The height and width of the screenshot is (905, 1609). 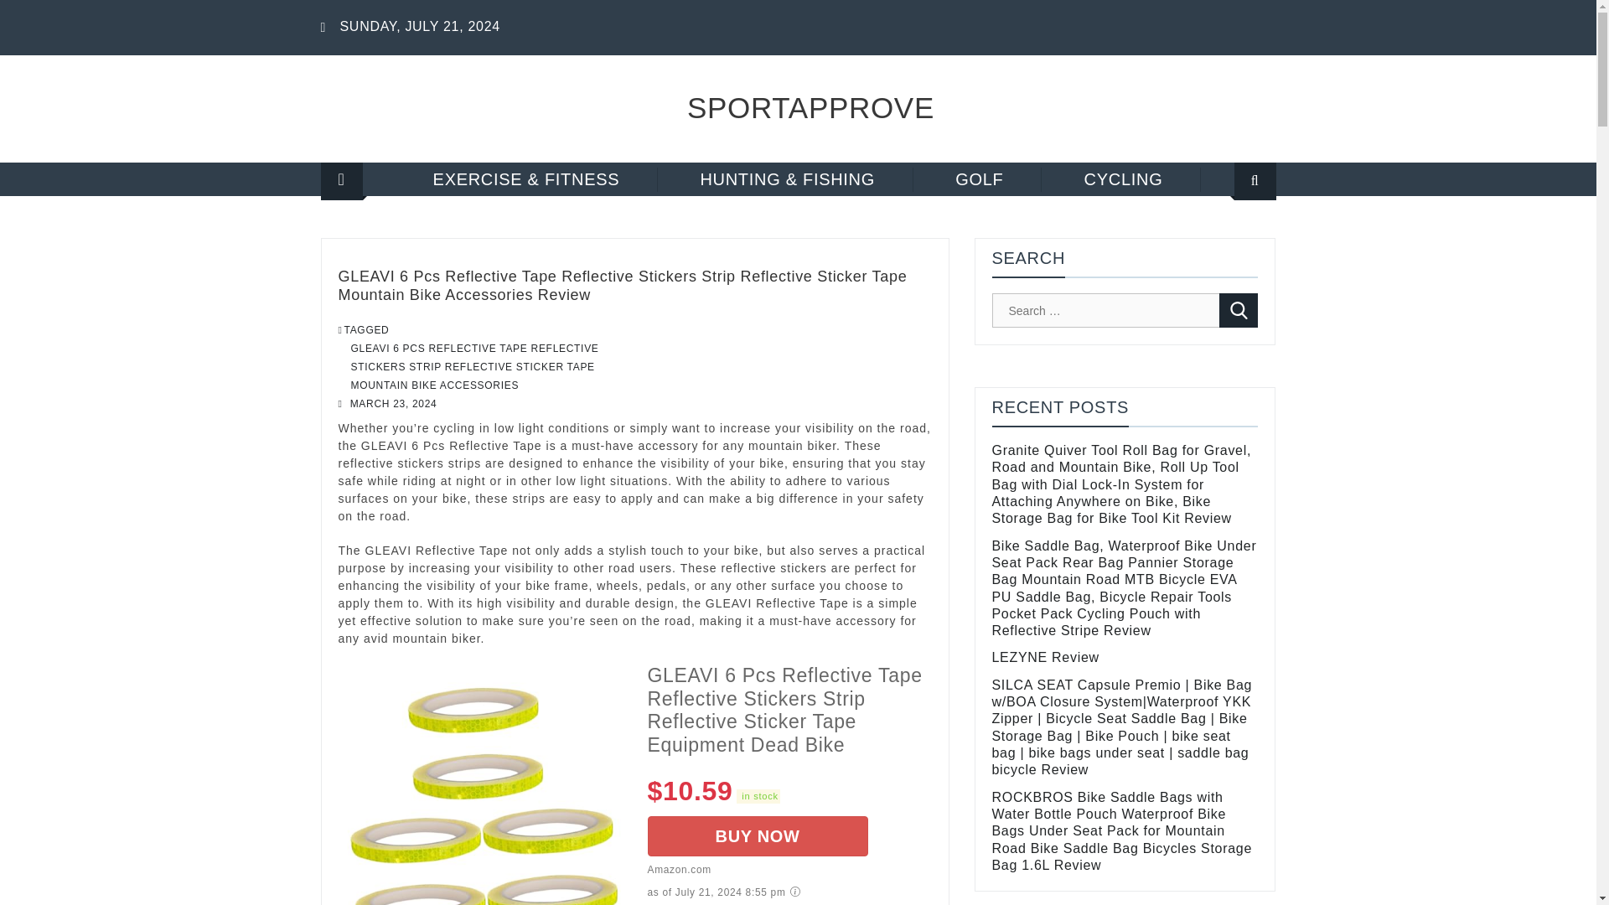 What do you see at coordinates (979, 179) in the screenshot?
I see `GOLF` at bounding box center [979, 179].